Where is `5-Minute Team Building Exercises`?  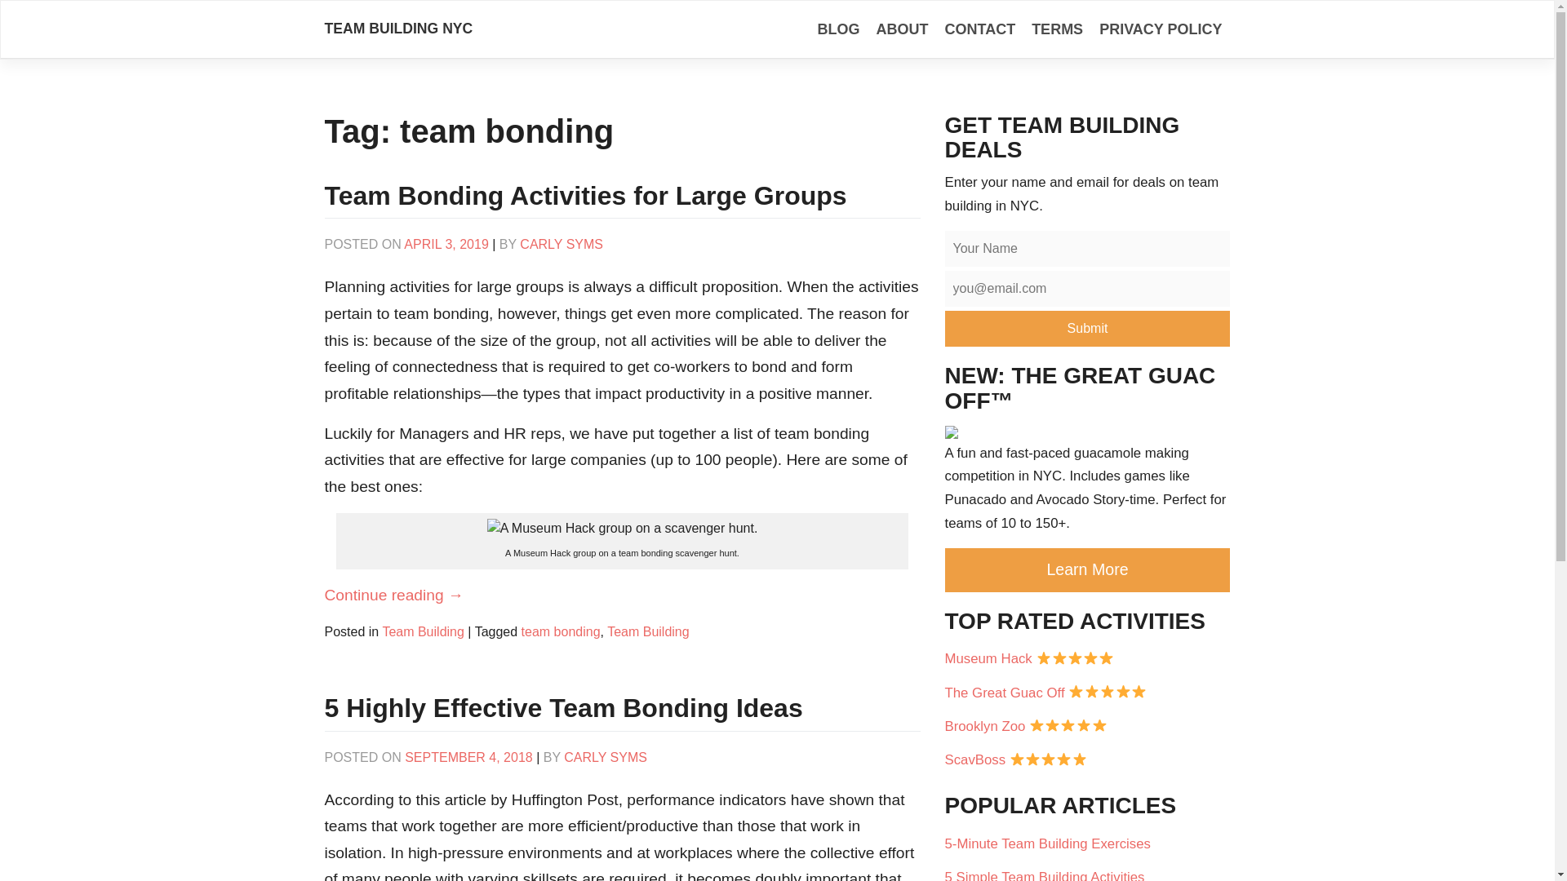 5-Minute Team Building Exercises is located at coordinates (1087, 843).